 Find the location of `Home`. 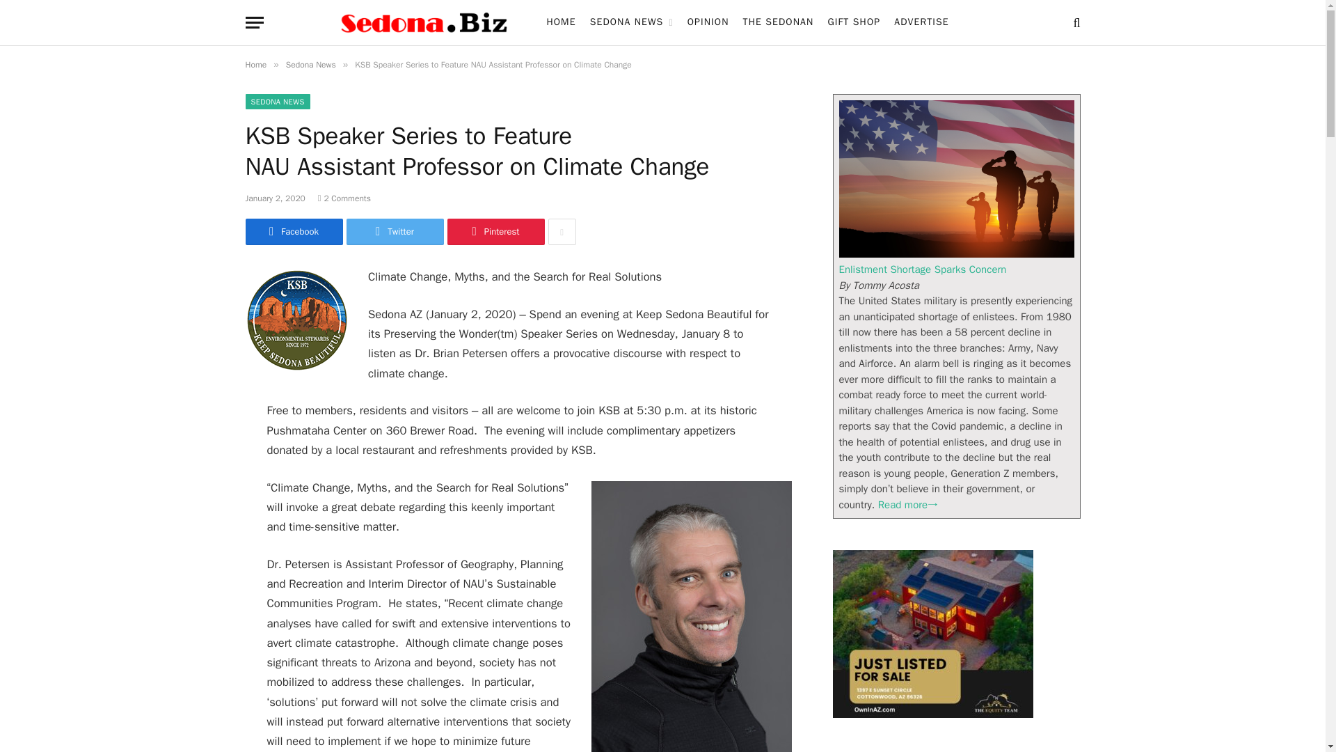

Home is located at coordinates (255, 65).